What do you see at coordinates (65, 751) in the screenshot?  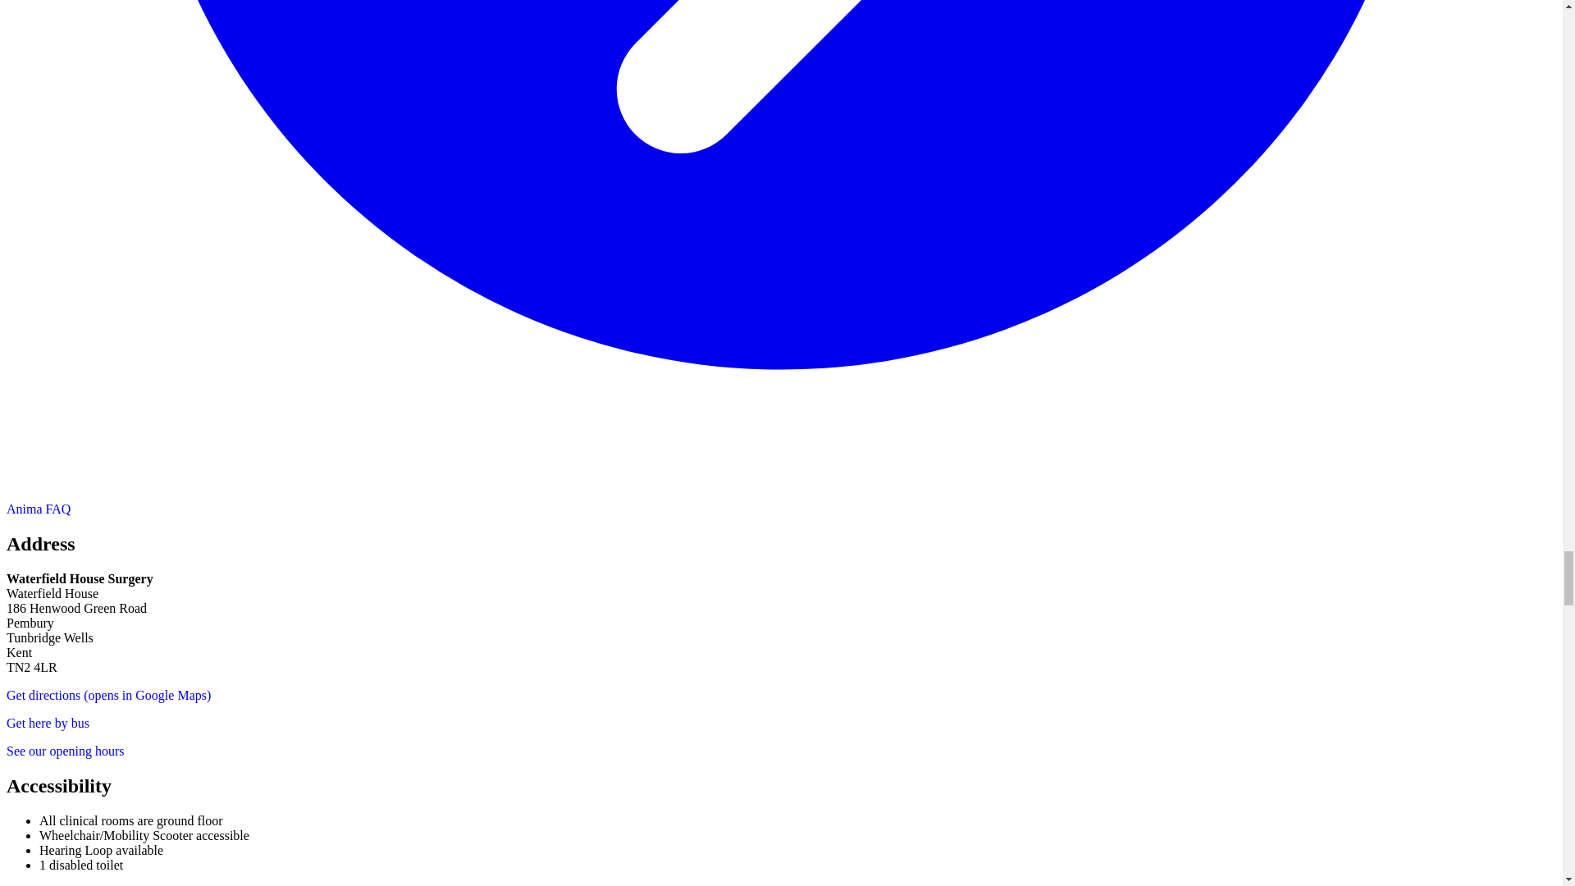 I see `See our opening hours` at bounding box center [65, 751].